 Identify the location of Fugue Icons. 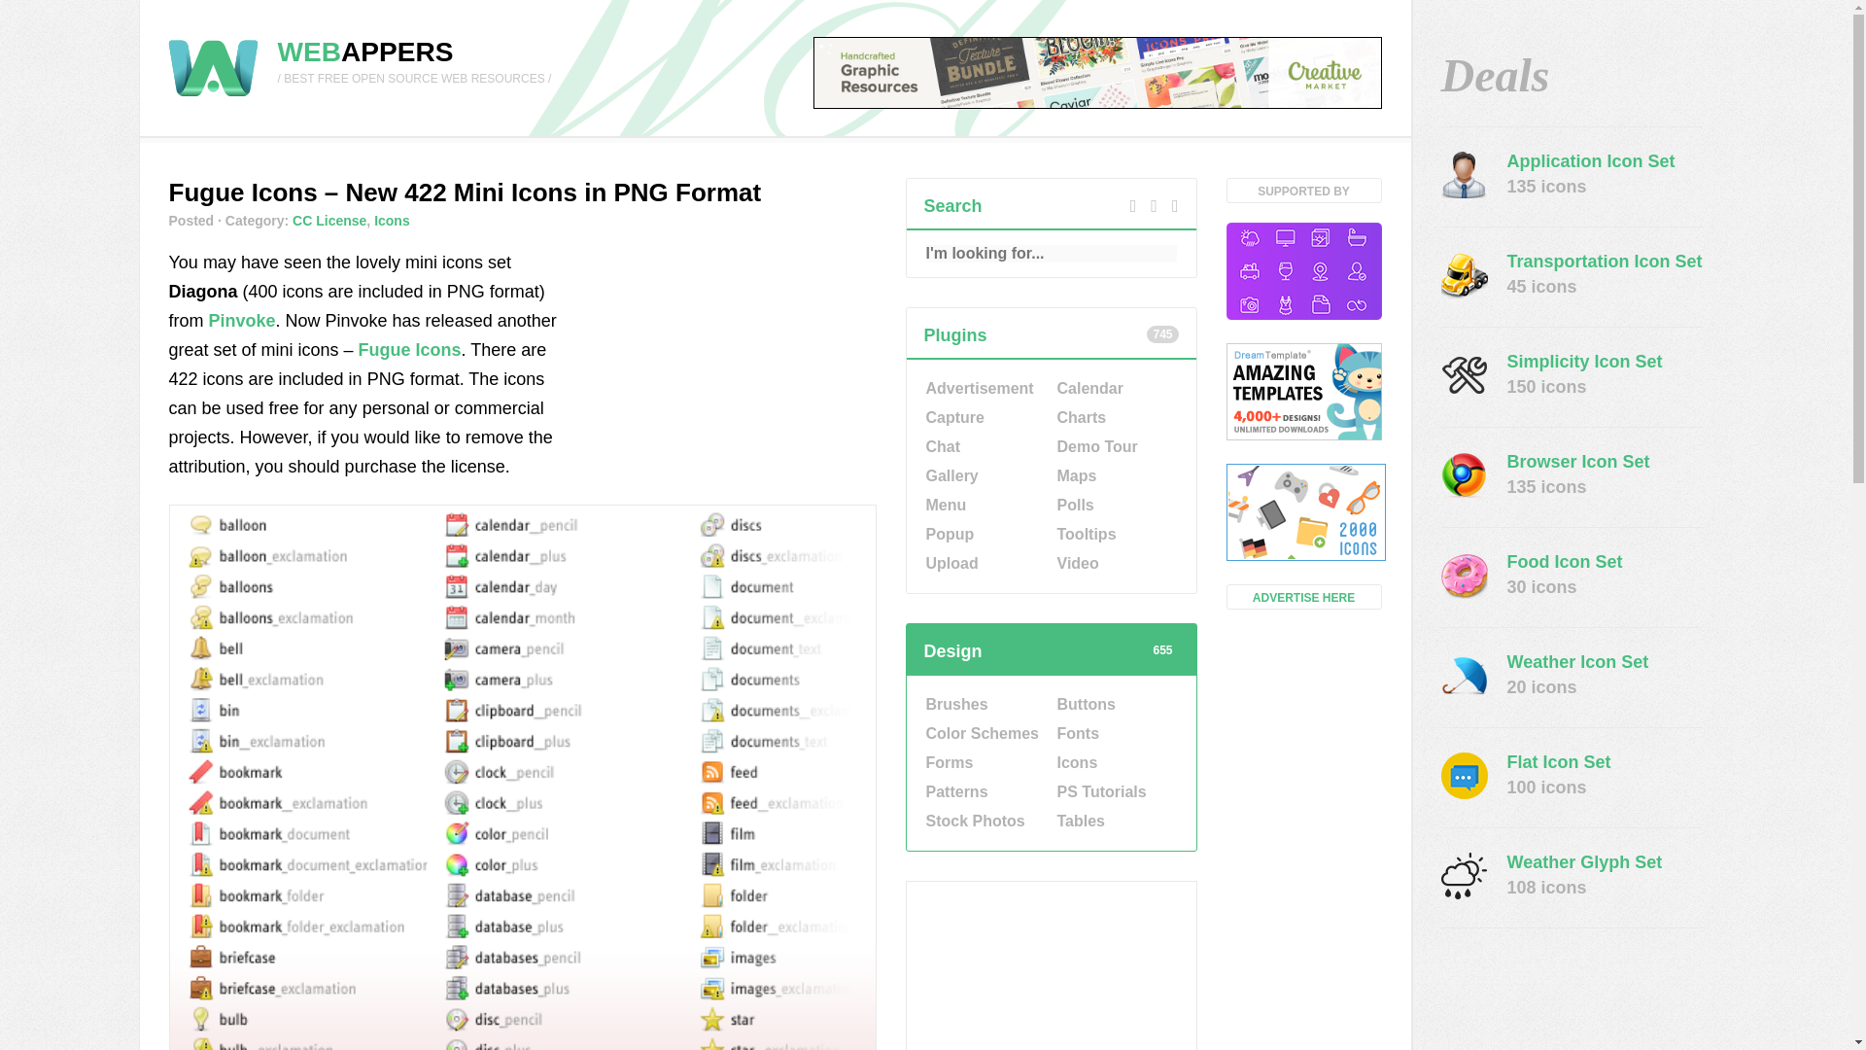
(409, 350).